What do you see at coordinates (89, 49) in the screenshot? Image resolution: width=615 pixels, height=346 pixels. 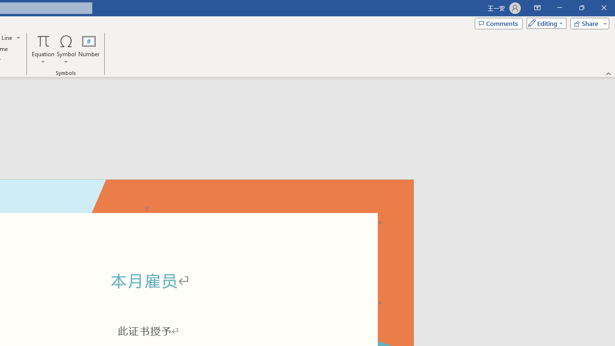 I see `Number...` at bounding box center [89, 49].